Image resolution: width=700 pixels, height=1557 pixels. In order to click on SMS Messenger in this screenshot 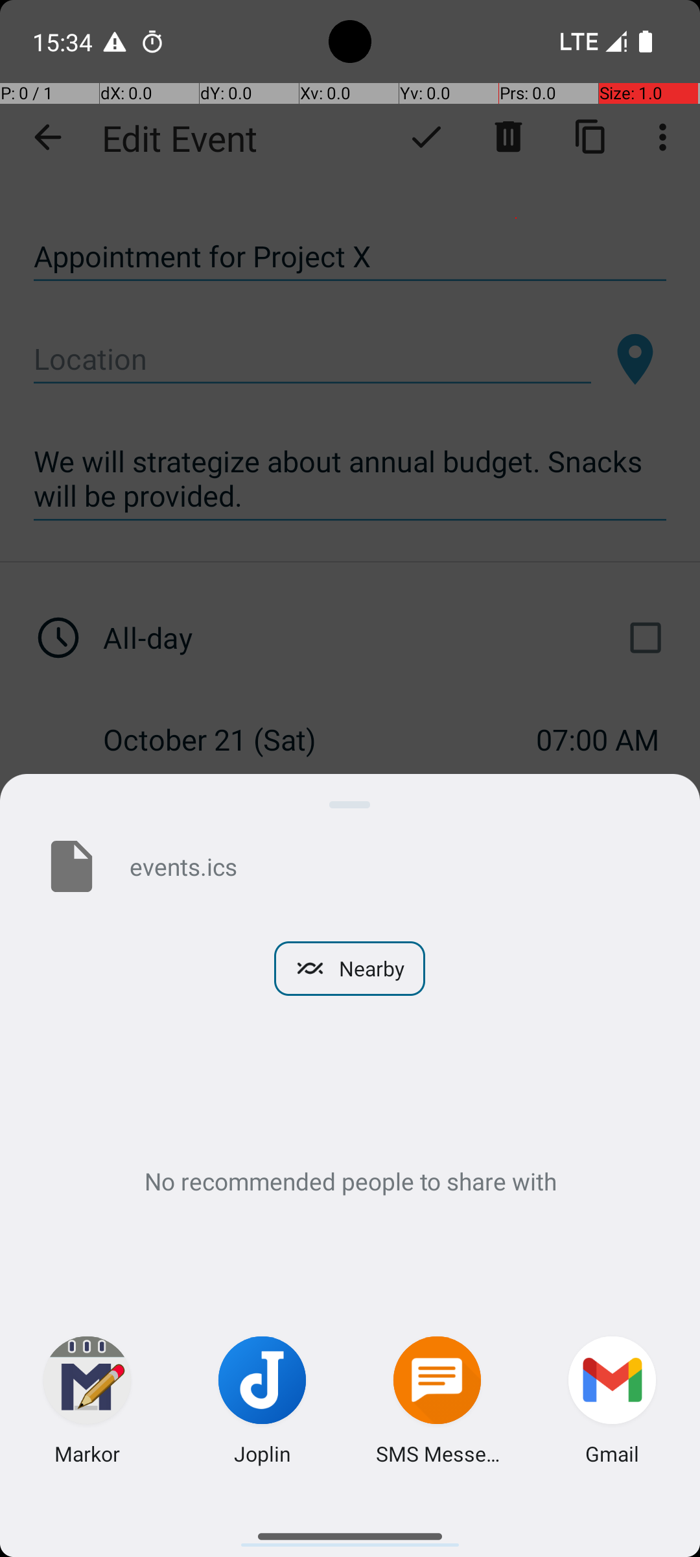, I will do `click(437, 1453)`.